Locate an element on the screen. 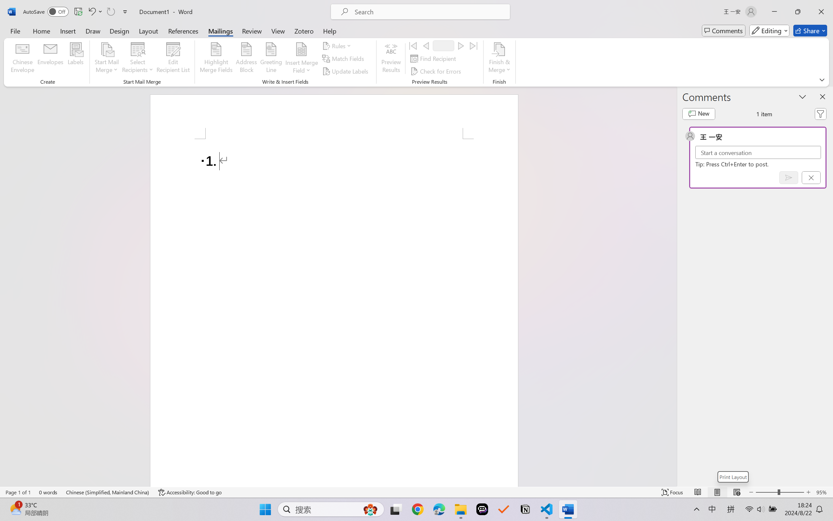 This screenshot has height=521, width=833. Record is located at coordinates (444, 46).